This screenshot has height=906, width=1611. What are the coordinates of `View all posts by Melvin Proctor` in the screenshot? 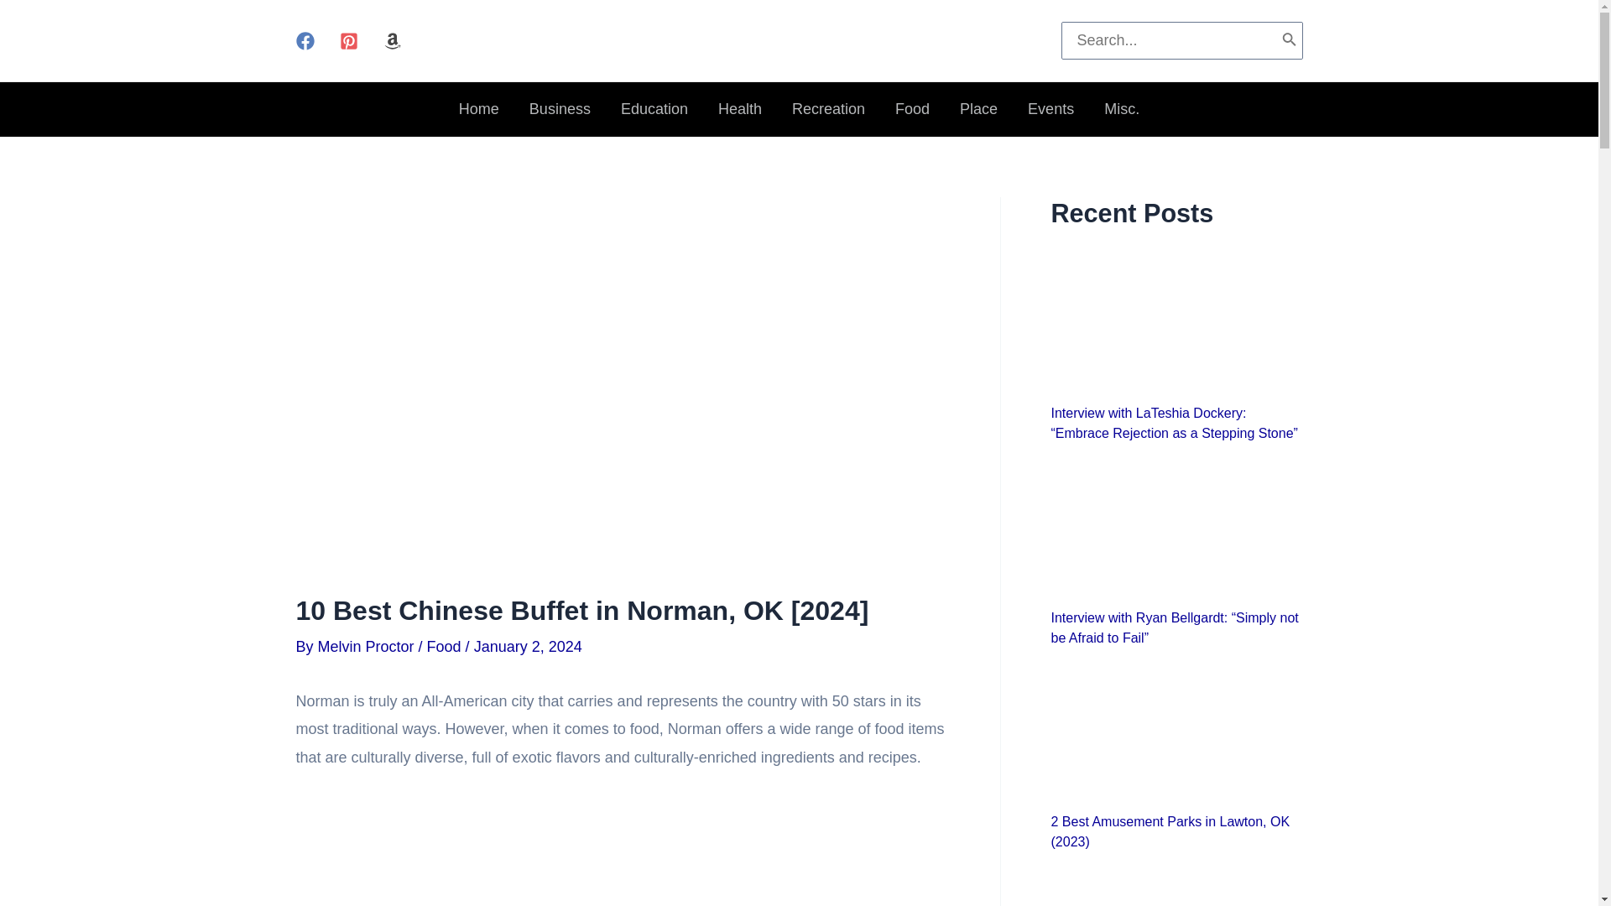 It's located at (368, 646).